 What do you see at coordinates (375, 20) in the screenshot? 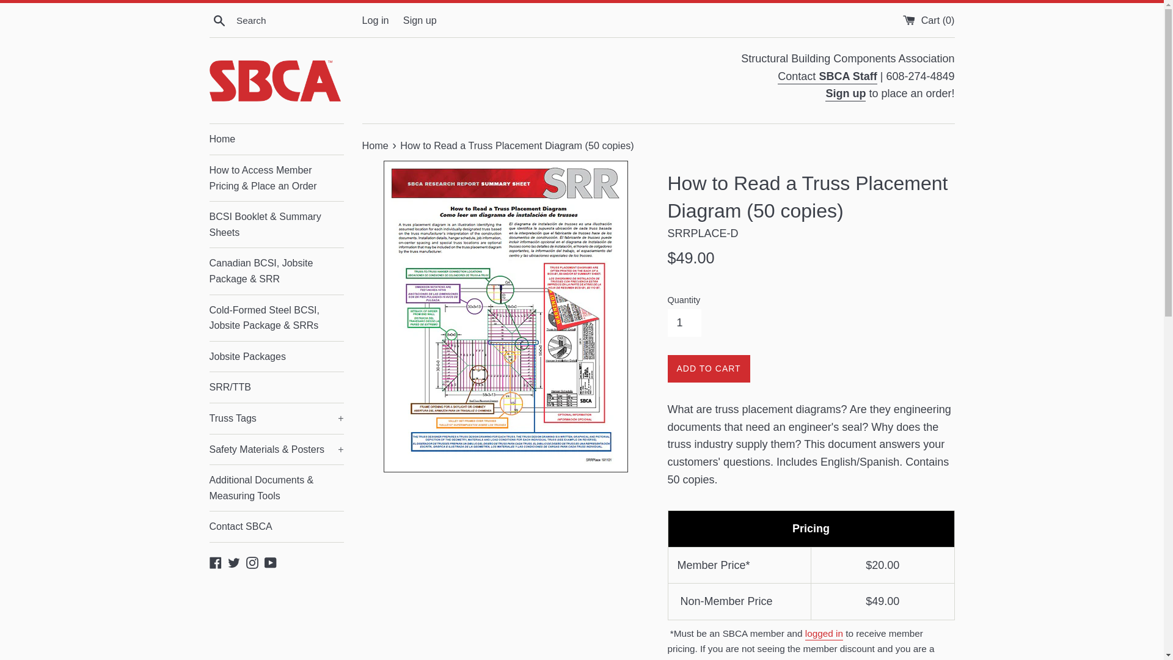
I see `Log in` at bounding box center [375, 20].